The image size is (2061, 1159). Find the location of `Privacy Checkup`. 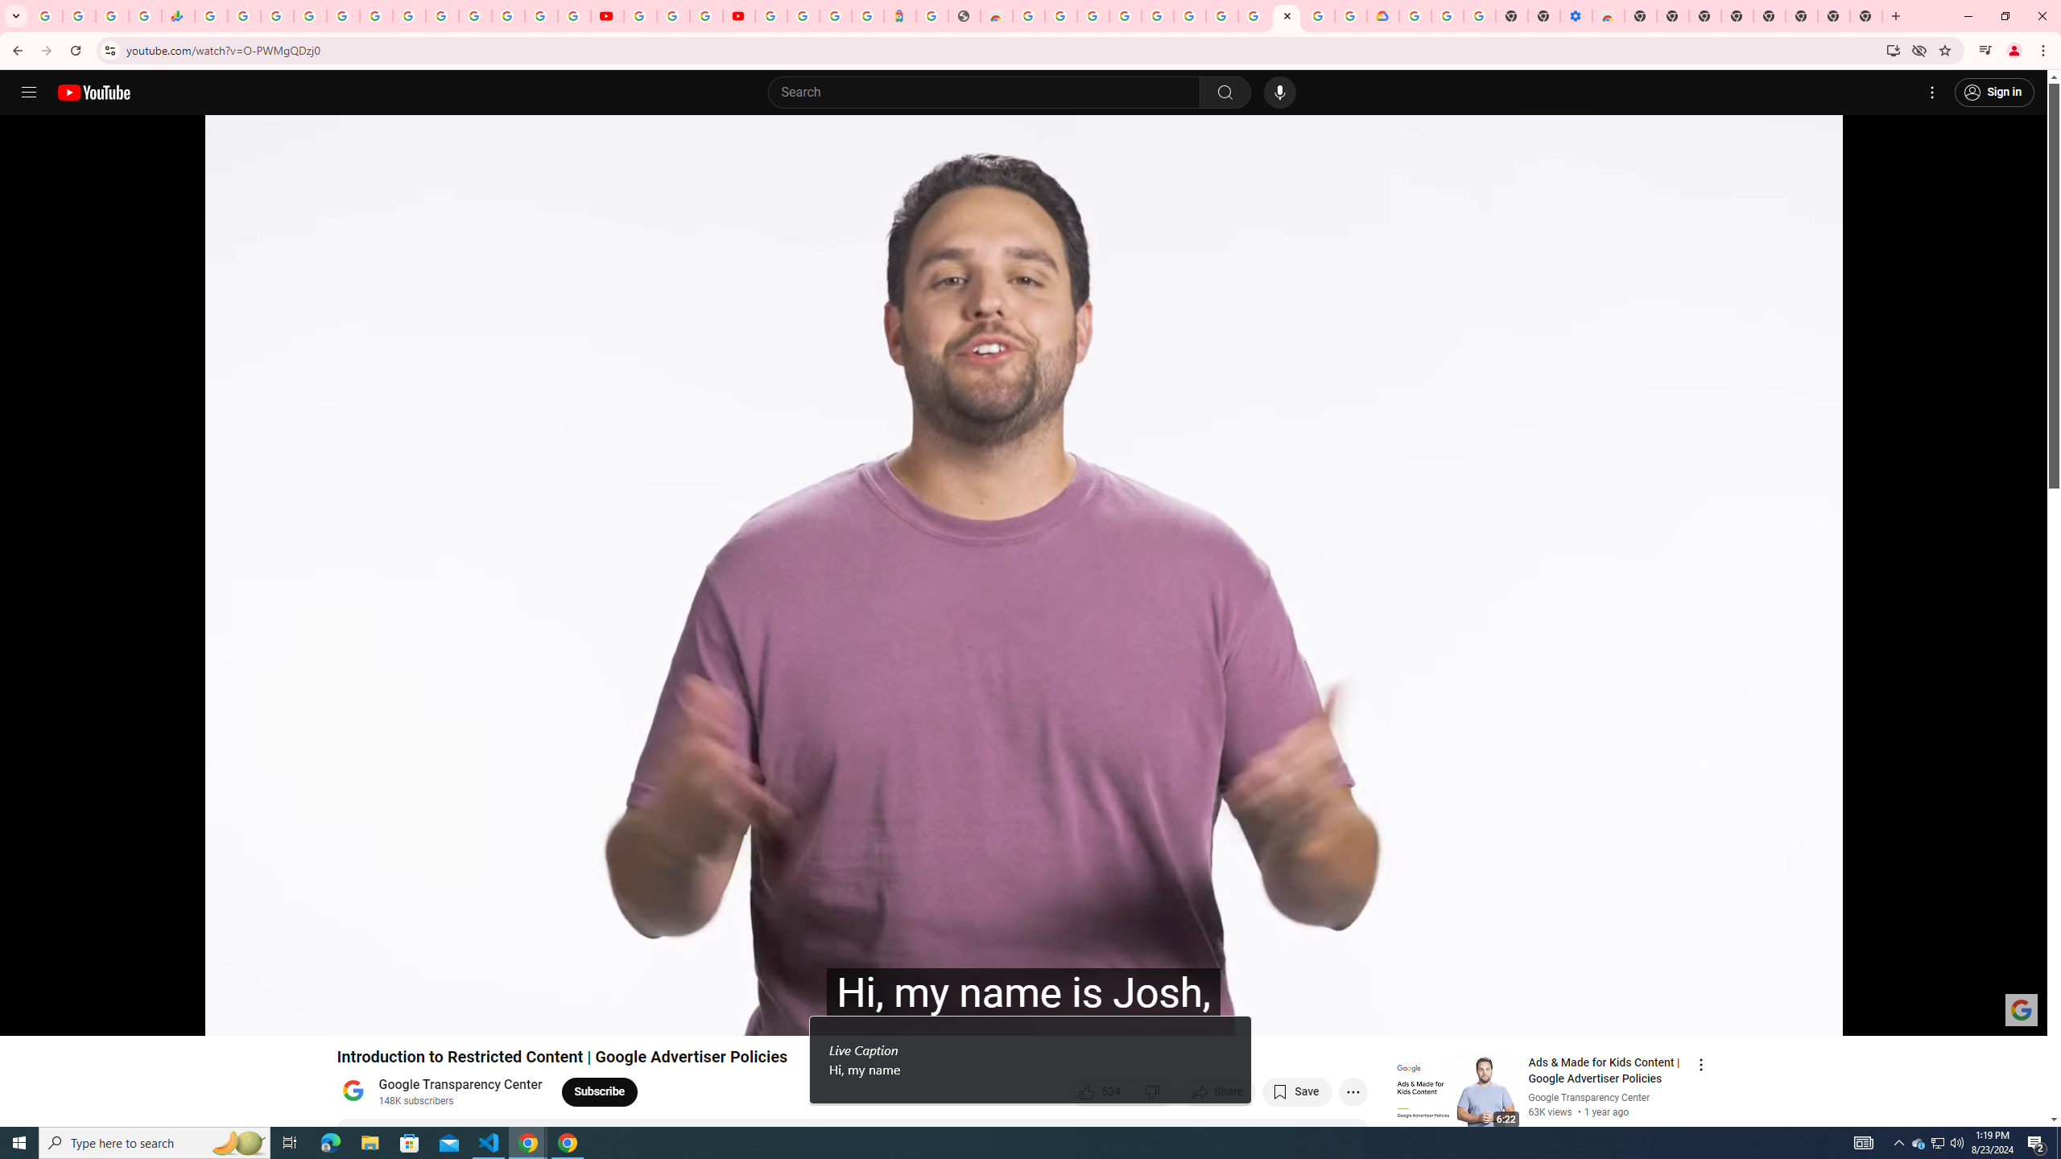

Privacy Checkup is located at coordinates (573, 16).